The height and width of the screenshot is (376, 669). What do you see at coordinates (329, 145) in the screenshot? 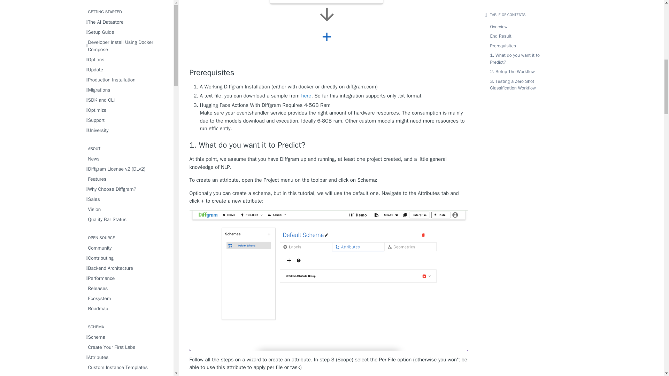
I see `1. What do you want it to Predict?` at bounding box center [329, 145].